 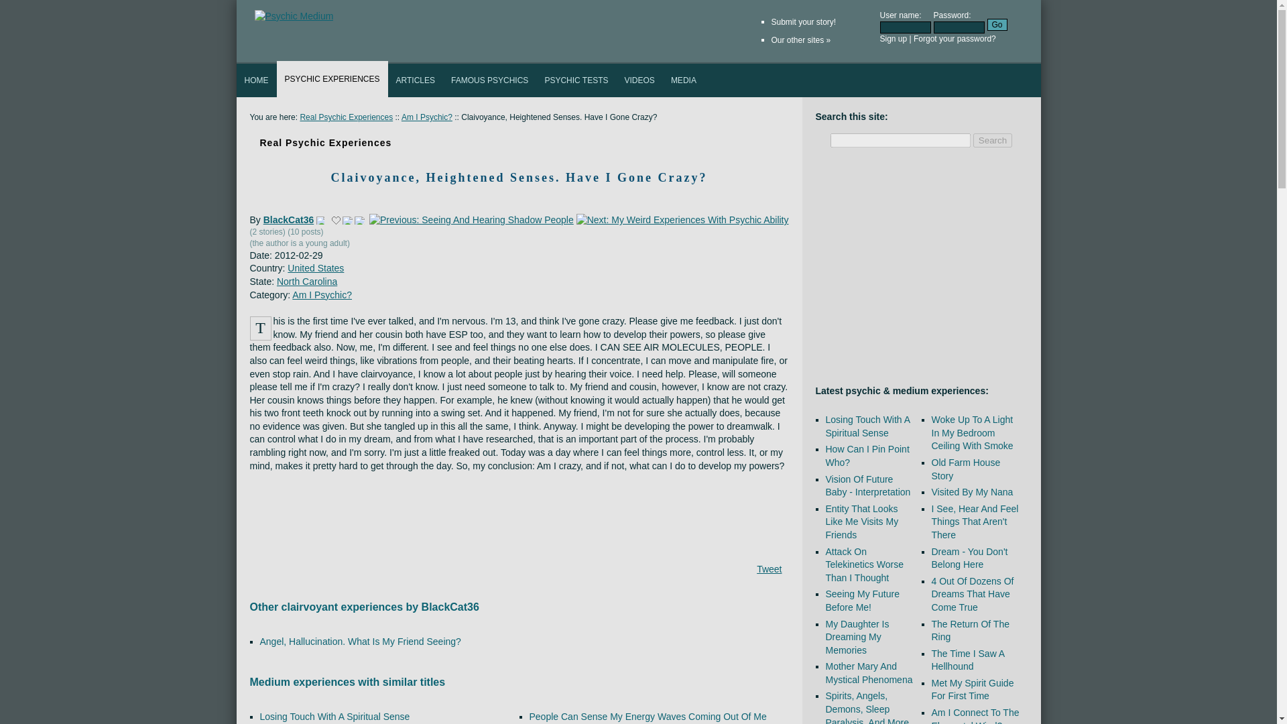 I want to click on PSYCHIC TESTS, so click(x=576, y=80).